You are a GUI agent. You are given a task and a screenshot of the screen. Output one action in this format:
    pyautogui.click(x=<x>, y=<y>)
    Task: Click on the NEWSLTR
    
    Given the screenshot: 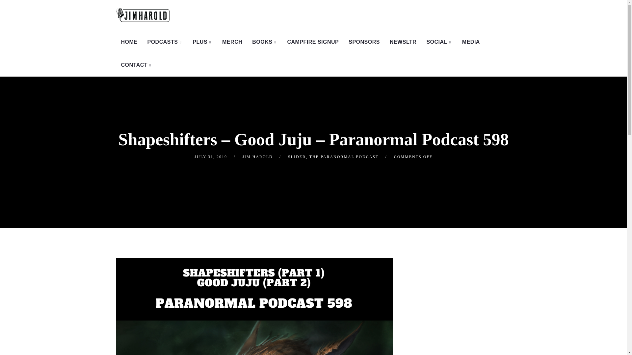 What is the action you would take?
    pyautogui.click(x=403, y=42)
    